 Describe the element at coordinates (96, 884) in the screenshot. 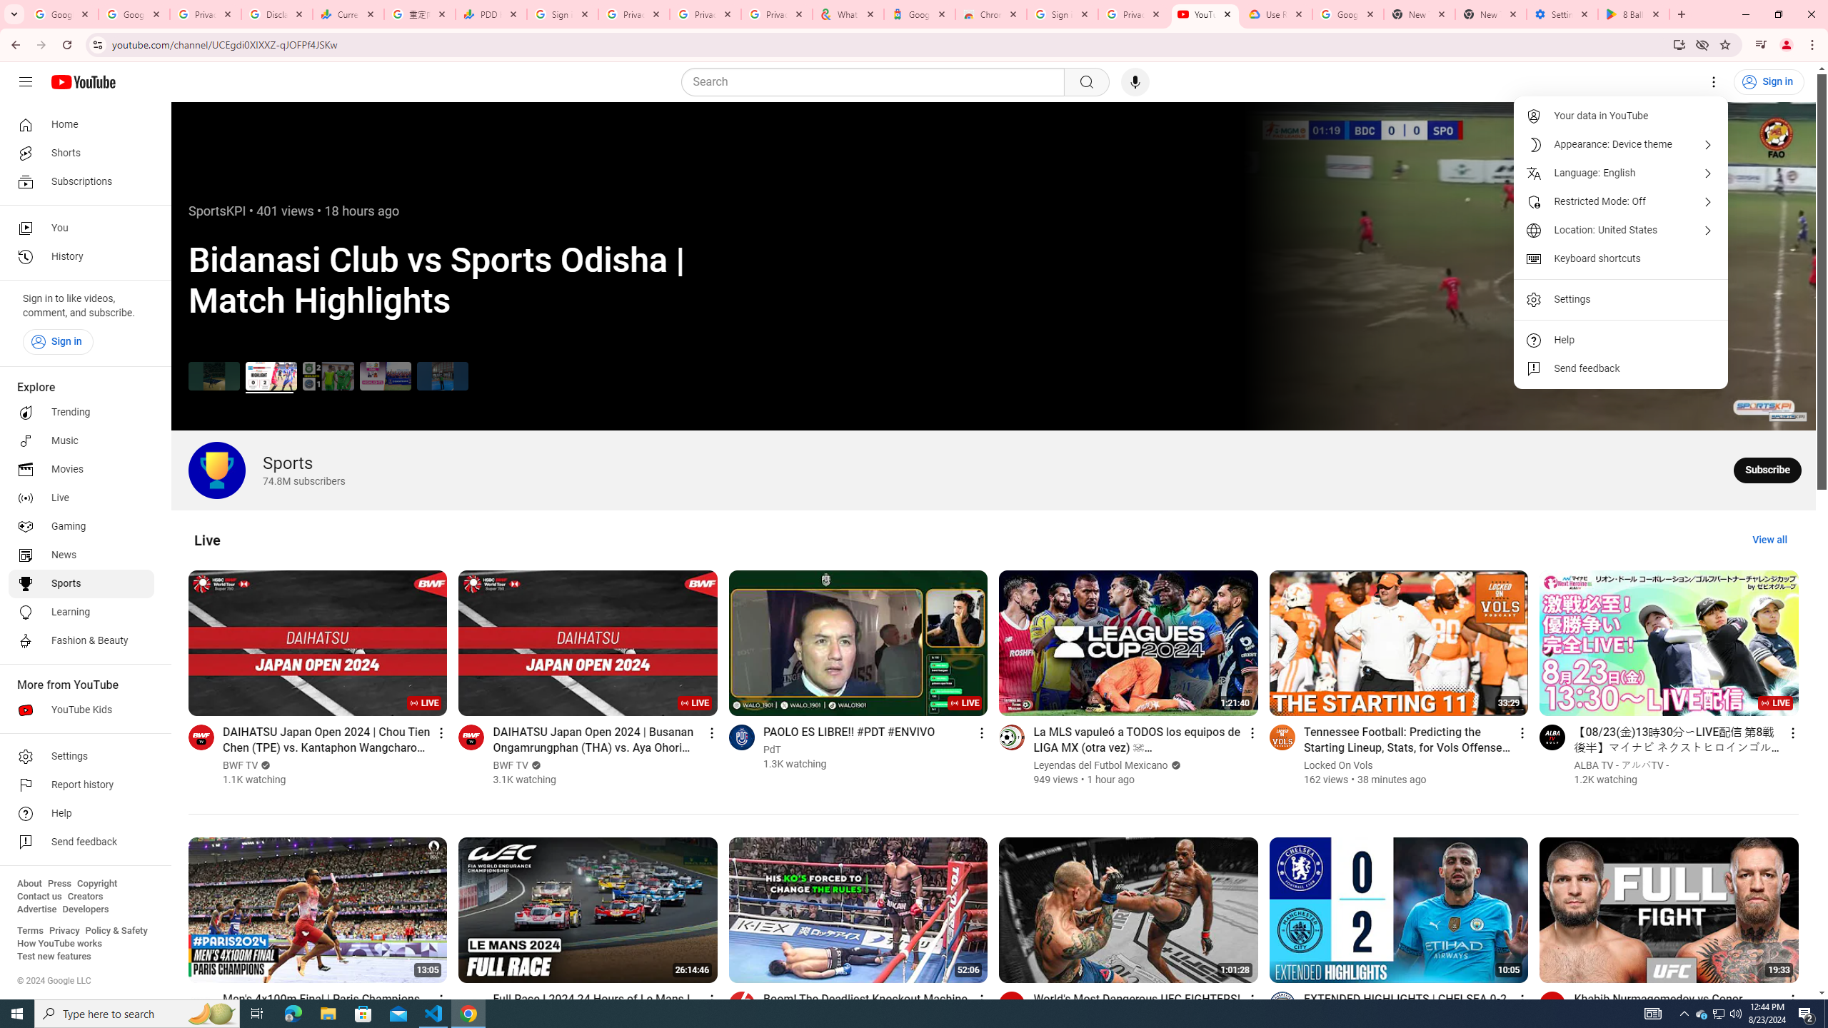

I see `Copyright` at that location.